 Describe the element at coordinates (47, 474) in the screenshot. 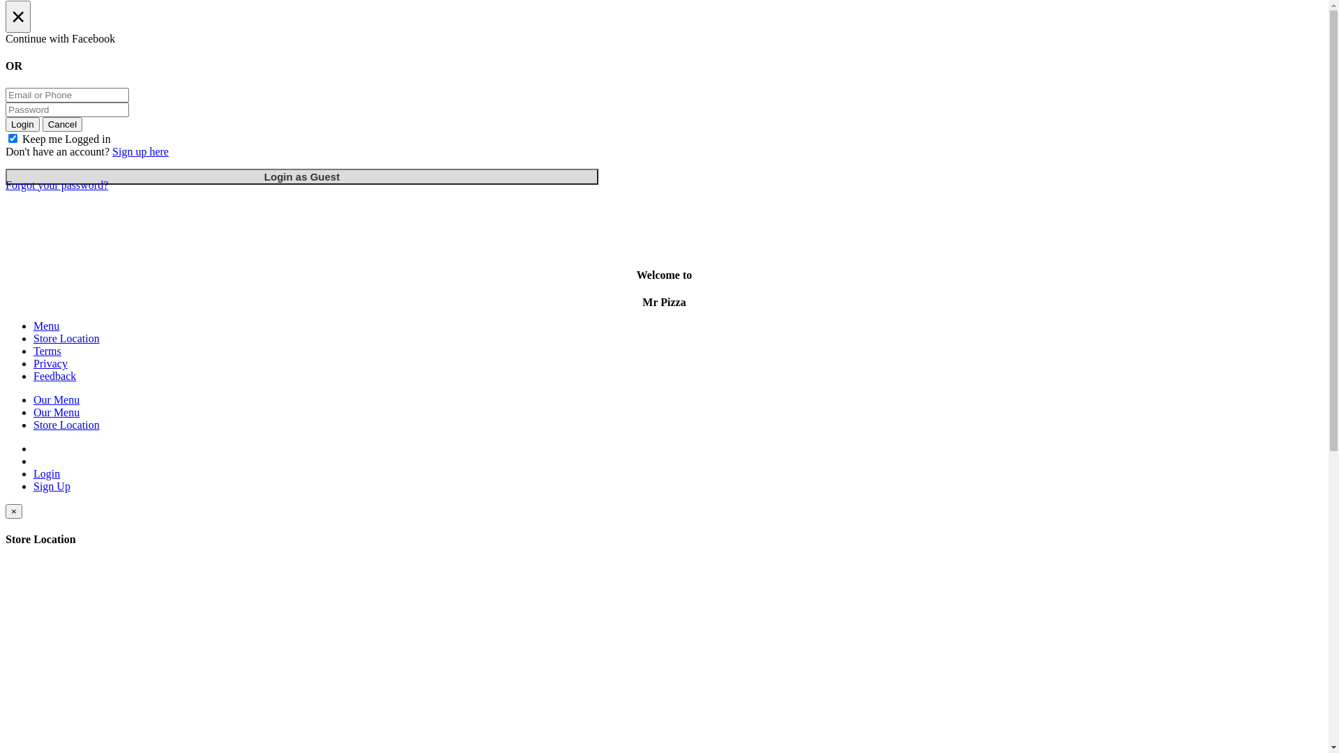

I see `Login` at that location.